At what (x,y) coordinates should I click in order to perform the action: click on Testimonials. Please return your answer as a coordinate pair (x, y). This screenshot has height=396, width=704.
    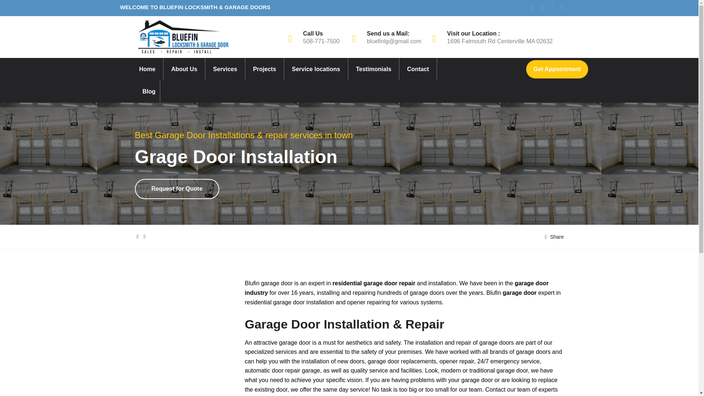
    Looking at the image, I should click on (373, 69).